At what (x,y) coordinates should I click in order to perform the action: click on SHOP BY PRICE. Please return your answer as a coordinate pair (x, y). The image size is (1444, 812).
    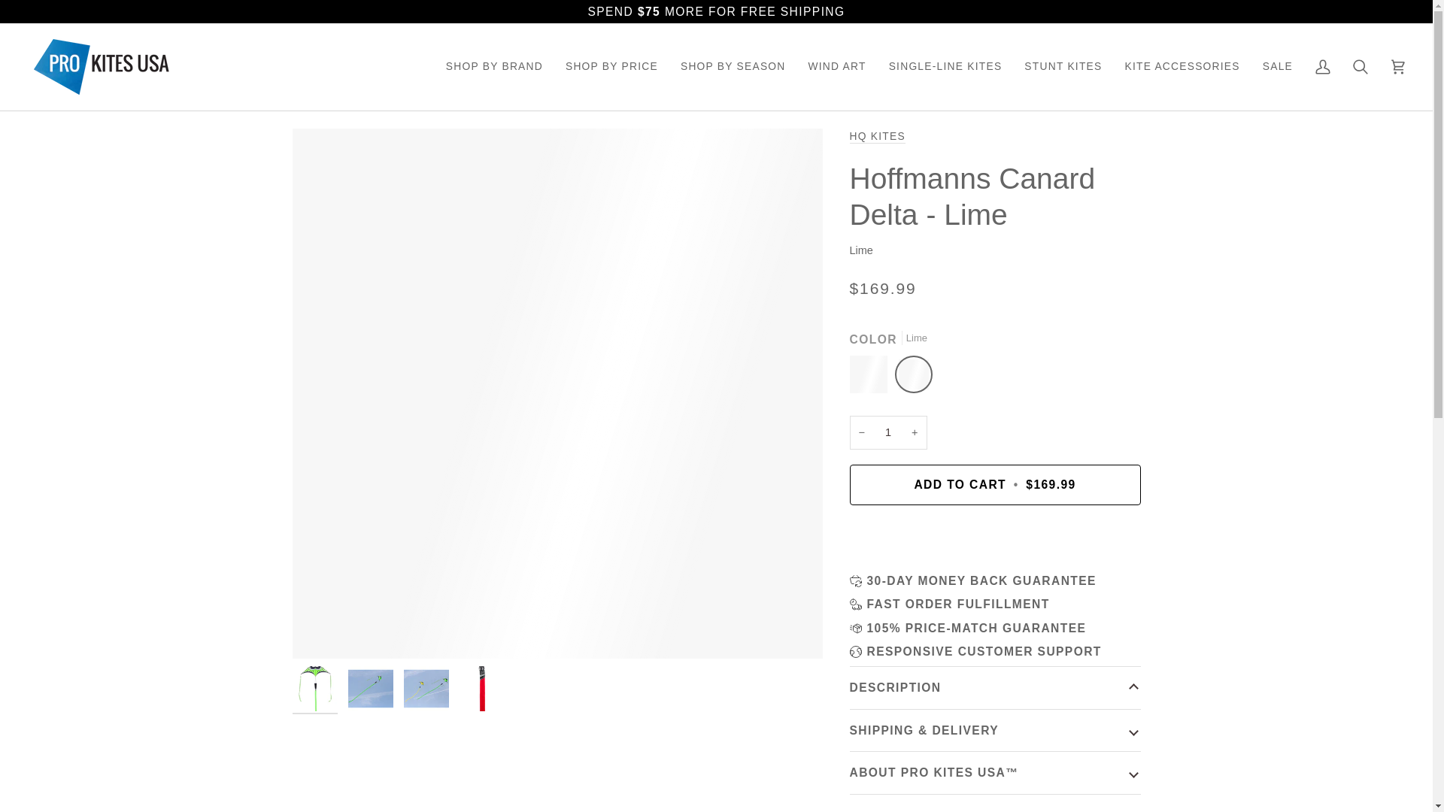
    Looking at the image, I should click on (612, 66).